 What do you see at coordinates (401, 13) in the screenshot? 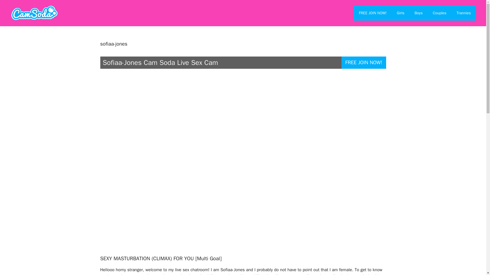
I see `Girls` at bounding box center [401, 13].